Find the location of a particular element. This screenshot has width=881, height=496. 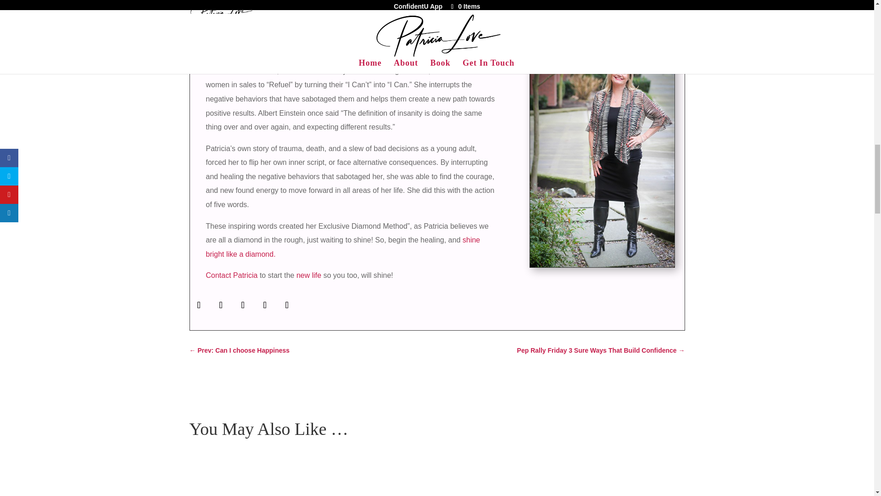

new life is located at coordinates (308, 275).